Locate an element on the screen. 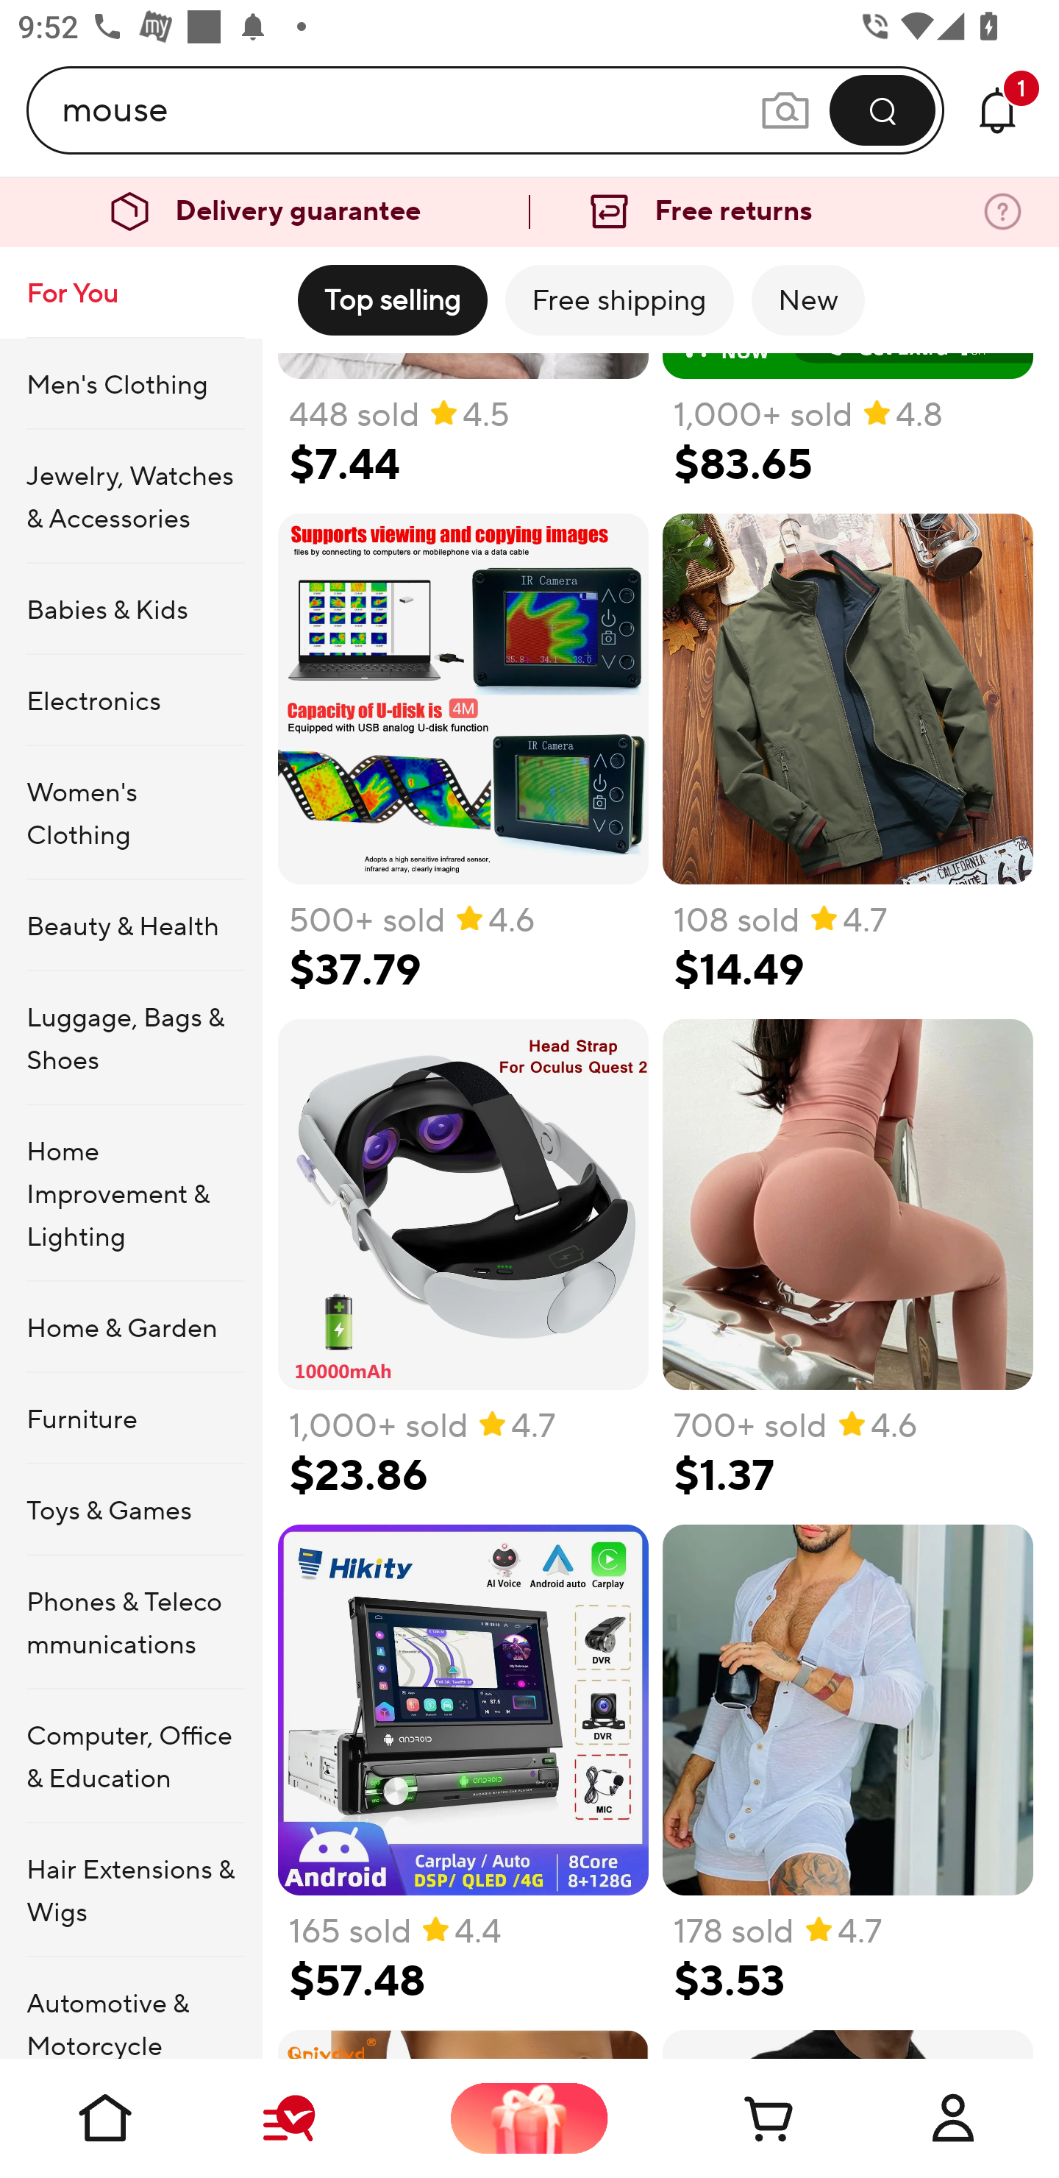 The height and width of the screenshot is (2178, 1059). For You is located at coordinates (131, 293).